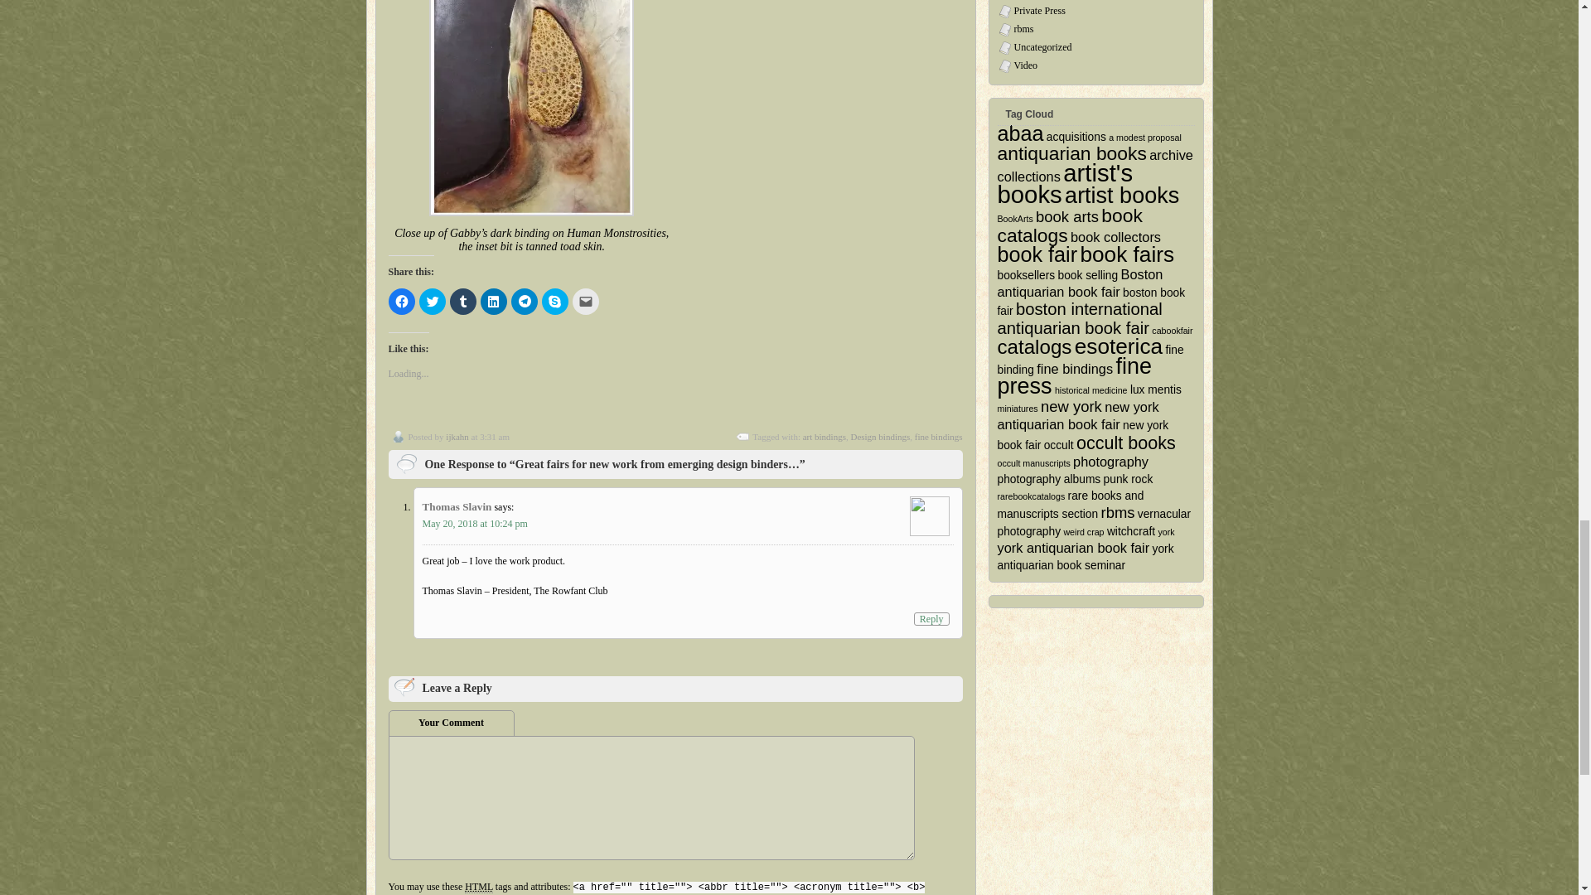 Image resolution: width=1591 pixels, height=895 pixels. Describe the element at coordinates (555, 302) in the screenshot. I see `Click to share on Skype` at that location.